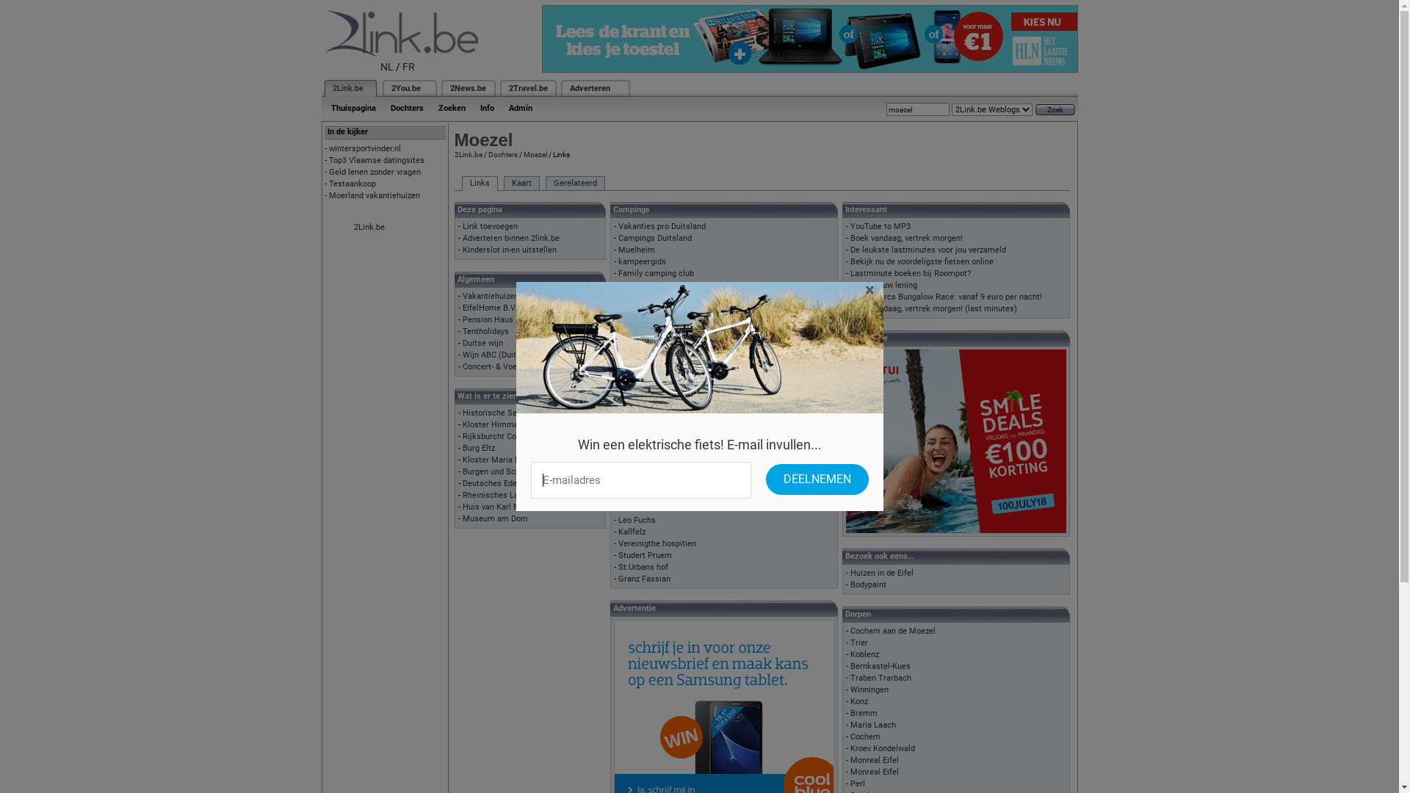 The height and width of the screenshot is (793, 1410). Describe the element at coordinates (881, 226) in the screenshot. I see `YouTube to MP3` at that location.